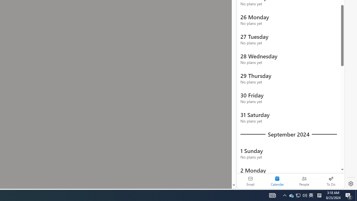  Describe the element at coordinates (331, 181) in the screenshot. I see `To Do` at that location.